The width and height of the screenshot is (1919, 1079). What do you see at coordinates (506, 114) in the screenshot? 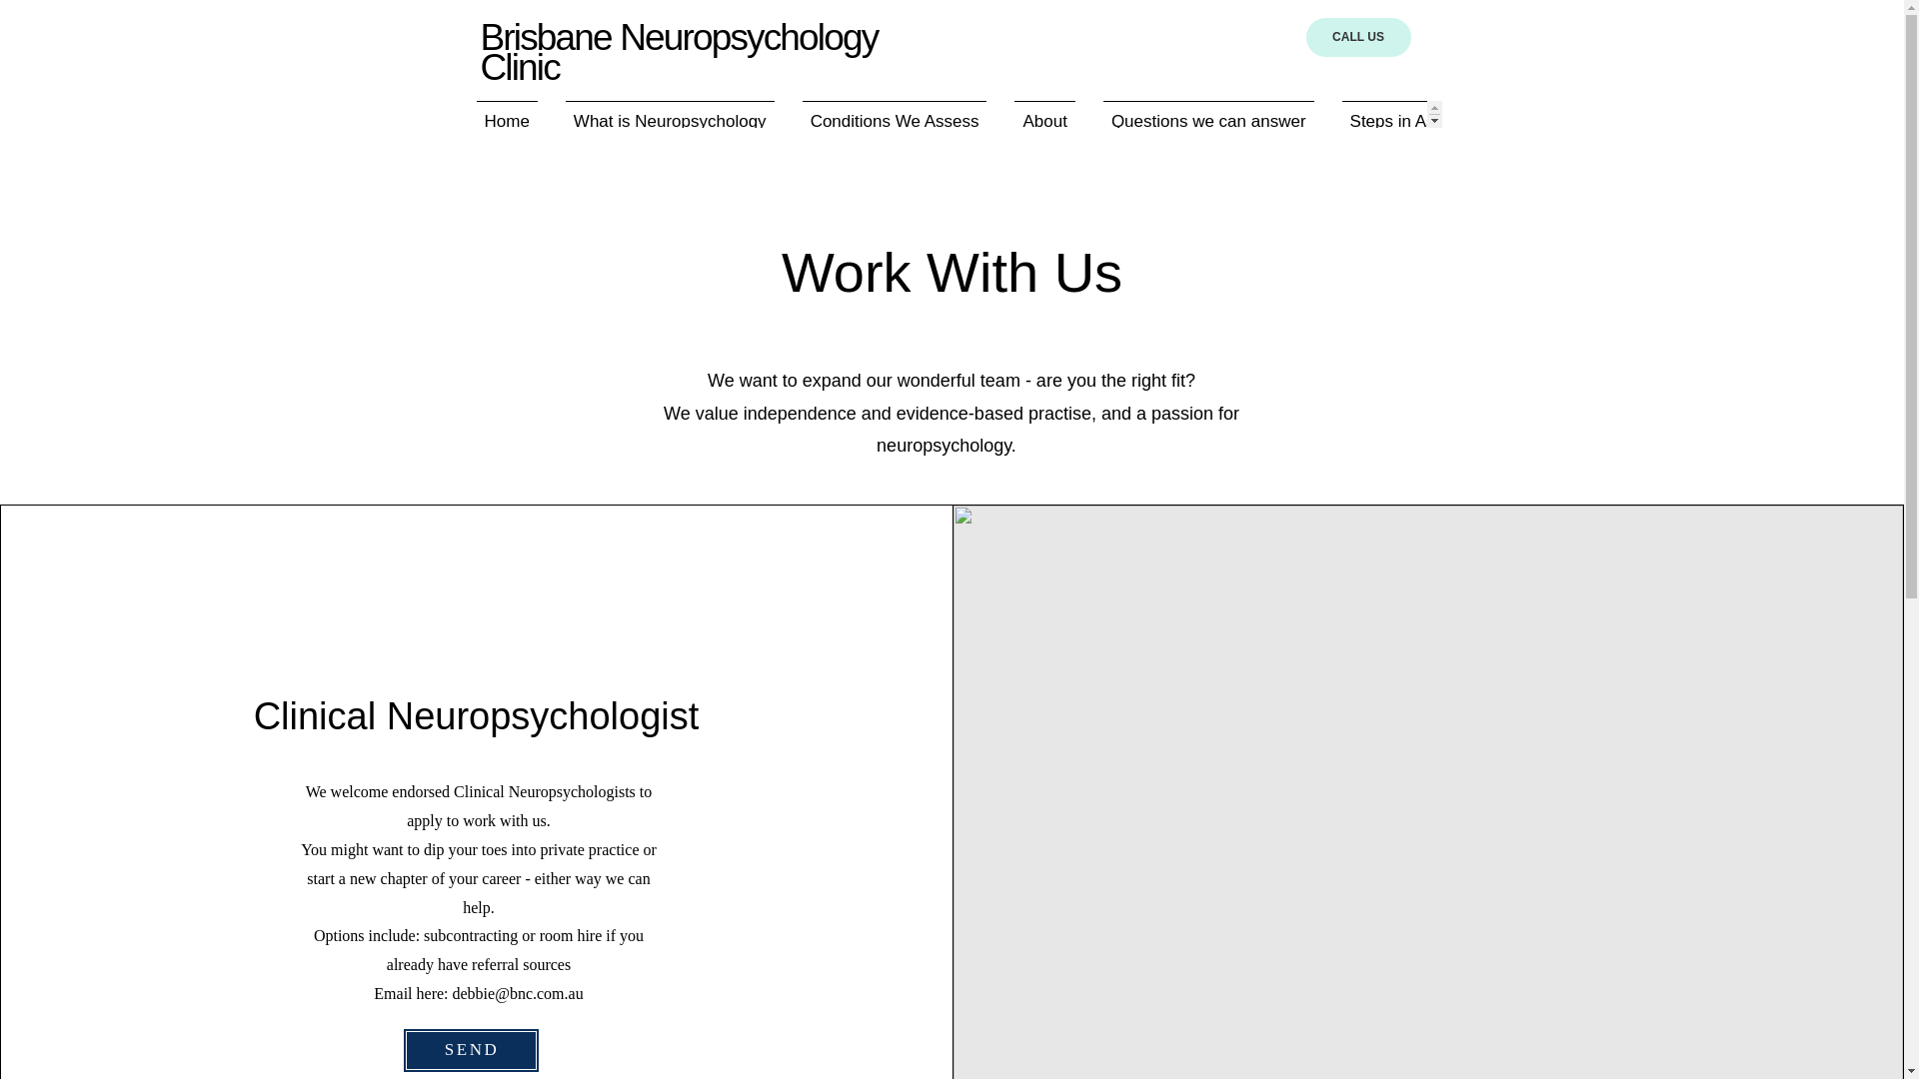
I see `Home` at bounding box center [506, 114].